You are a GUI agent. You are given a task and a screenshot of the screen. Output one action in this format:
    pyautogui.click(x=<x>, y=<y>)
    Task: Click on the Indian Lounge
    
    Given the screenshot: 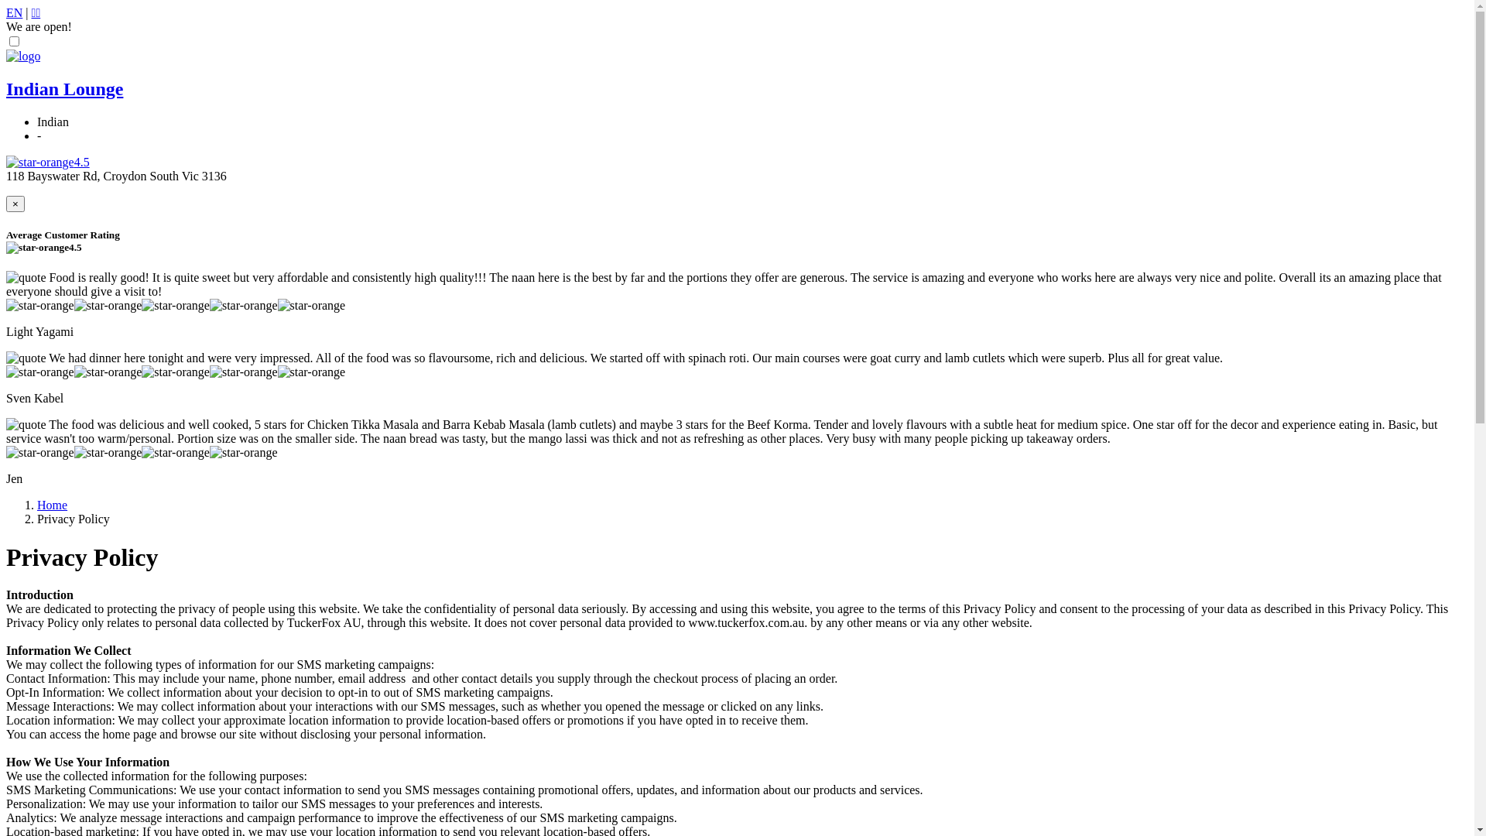 What is the action you would take?
    pyautogui.click(x=65, y=89)
    